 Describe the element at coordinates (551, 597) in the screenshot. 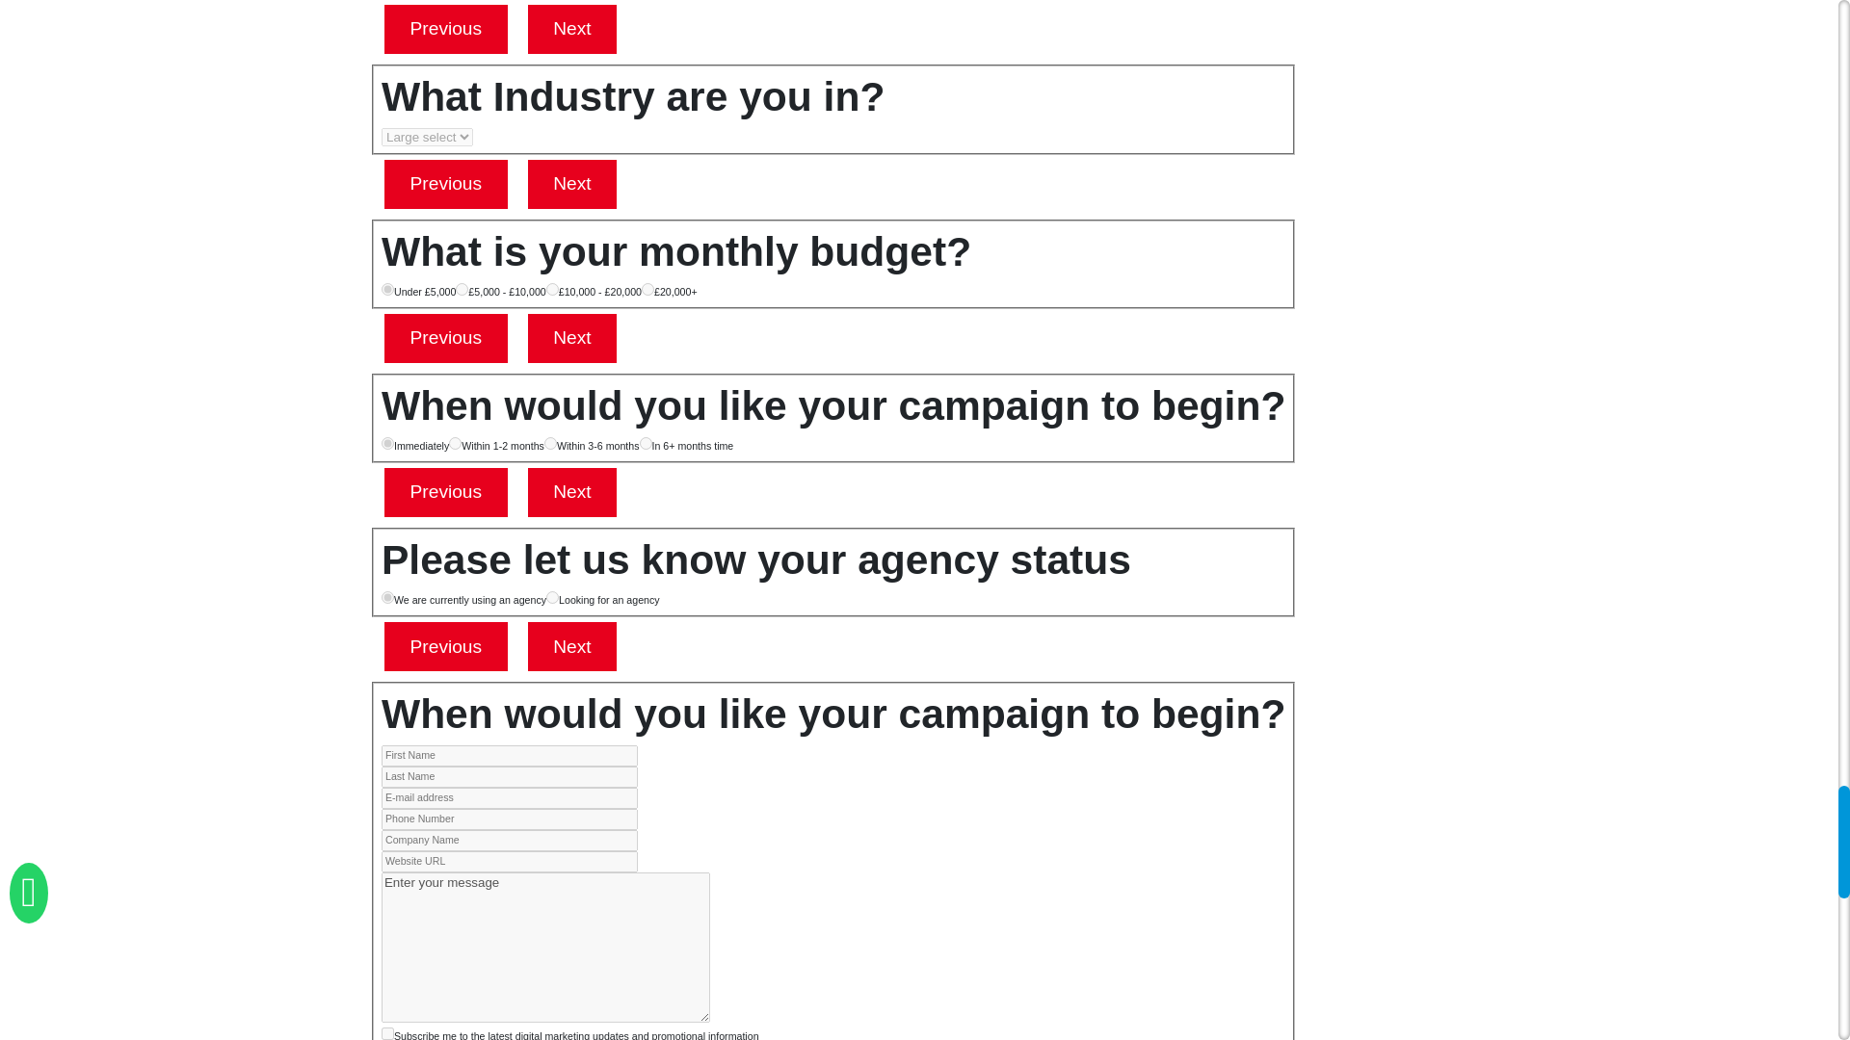

I see `Looking for an agency` at that location.